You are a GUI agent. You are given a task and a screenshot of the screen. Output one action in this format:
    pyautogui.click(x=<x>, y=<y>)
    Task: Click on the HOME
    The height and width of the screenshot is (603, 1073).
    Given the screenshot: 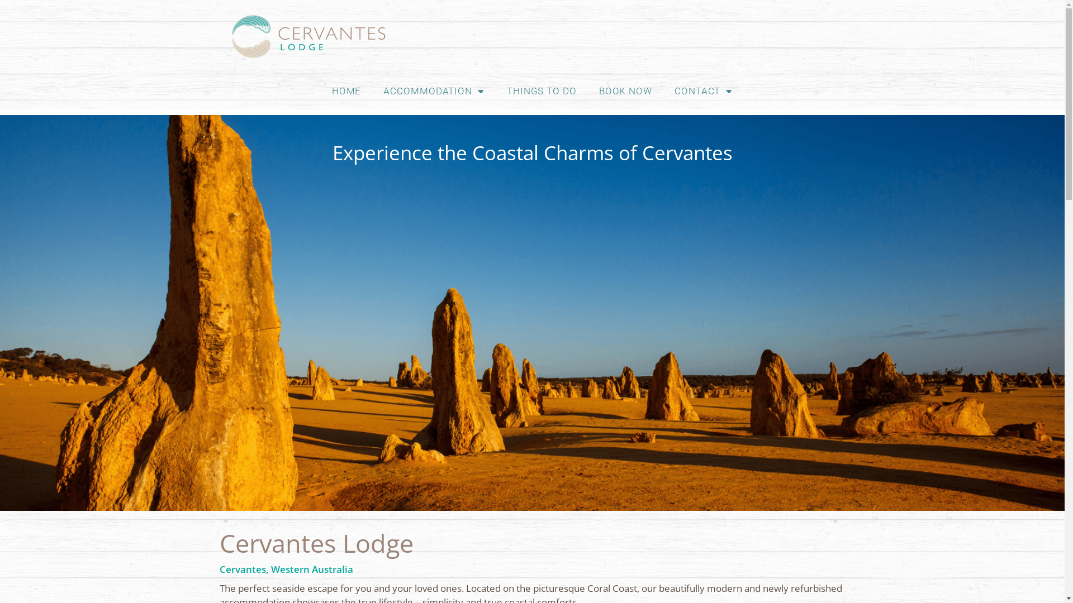 What is the action you would take?
    pyautogui.click(x=346, y=91)
    